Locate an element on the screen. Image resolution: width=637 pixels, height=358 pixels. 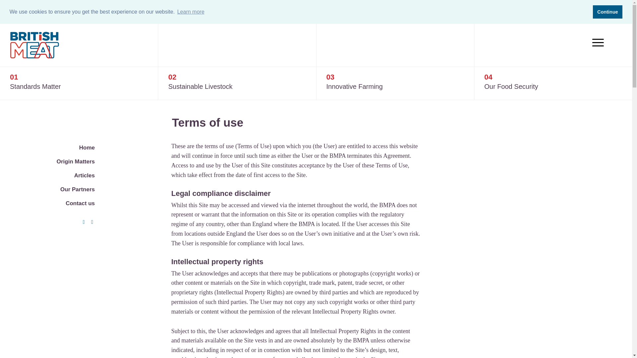
Continue is located at coordinates (607, 12).